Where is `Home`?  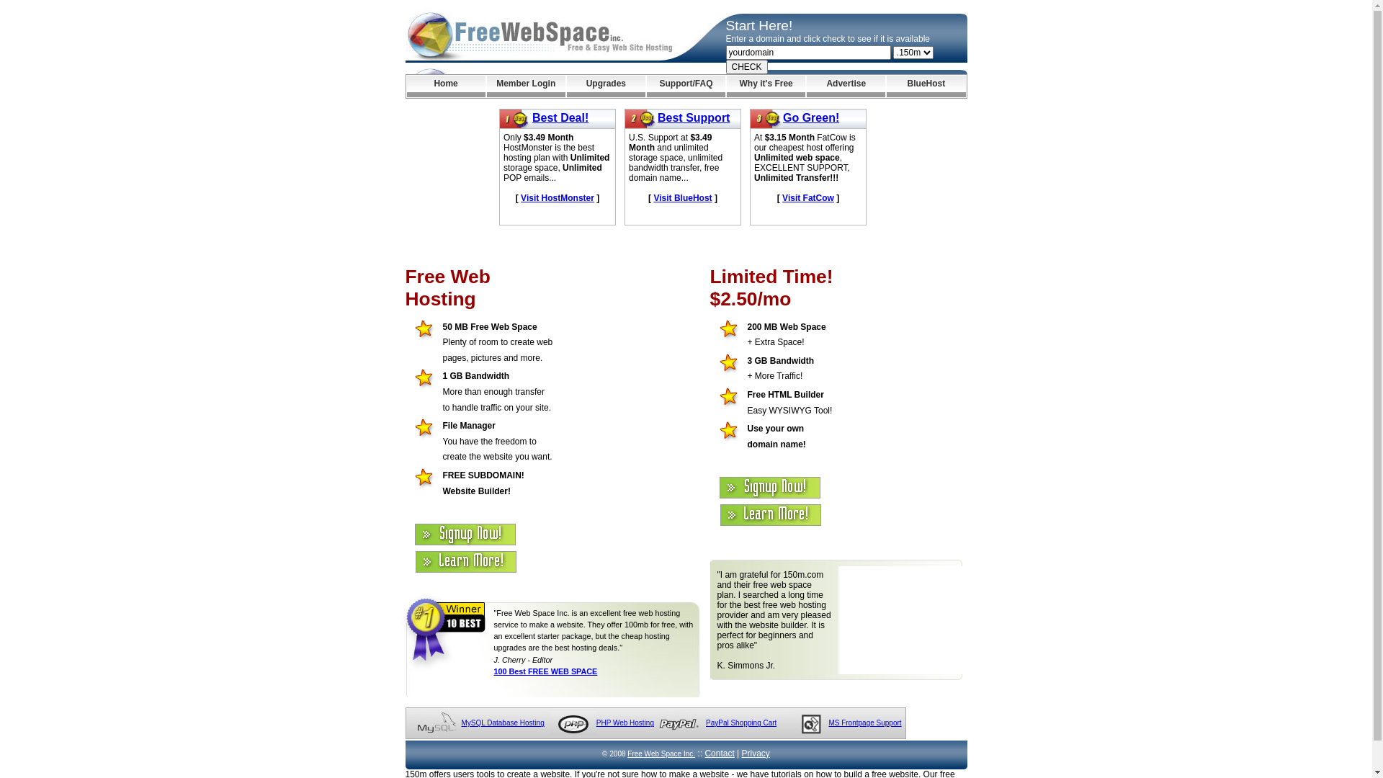 Home is located at coordinates (445, 86).